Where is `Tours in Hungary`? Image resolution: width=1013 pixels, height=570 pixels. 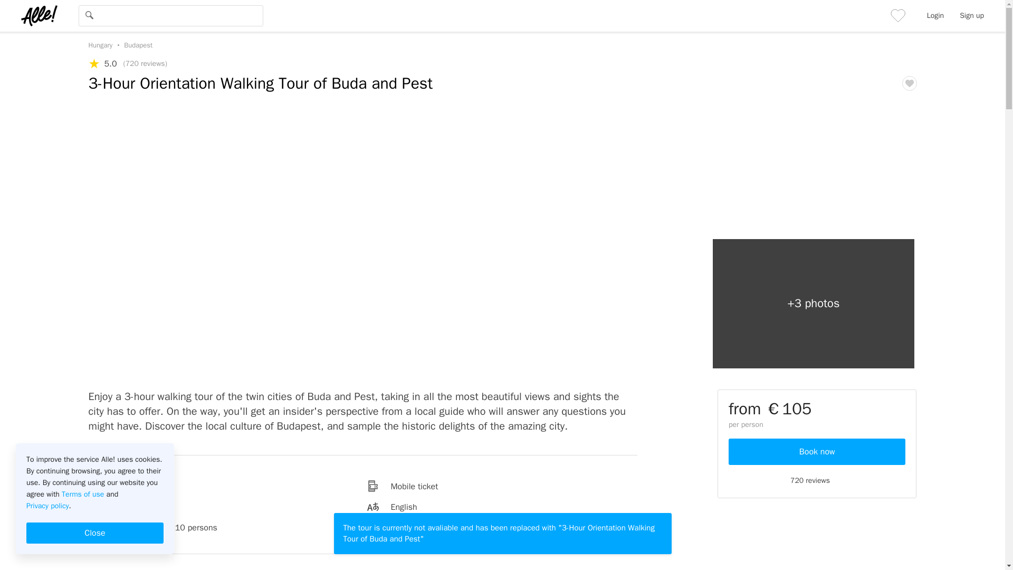
Tours in Hungary is located at coordinates (100, 44).